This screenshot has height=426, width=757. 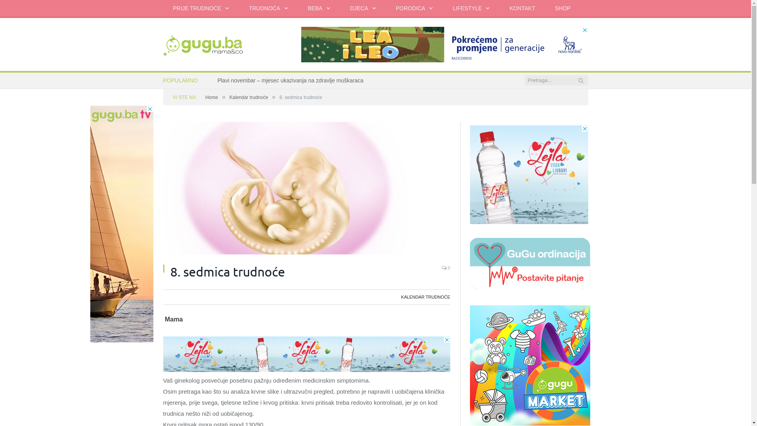 I want to click on DJECA, so click(x=363, y=9).